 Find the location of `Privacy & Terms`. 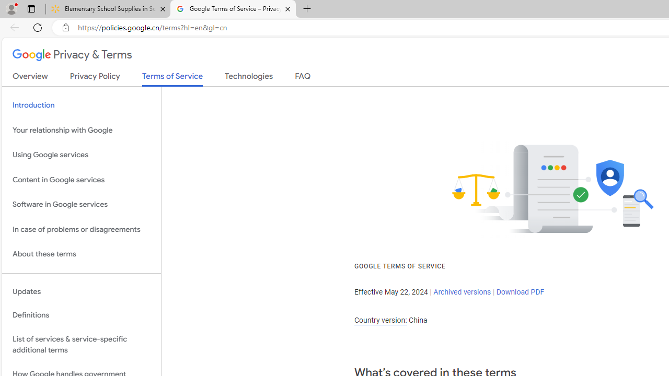

Privacy & Terms is located at coordinates (72, 55).